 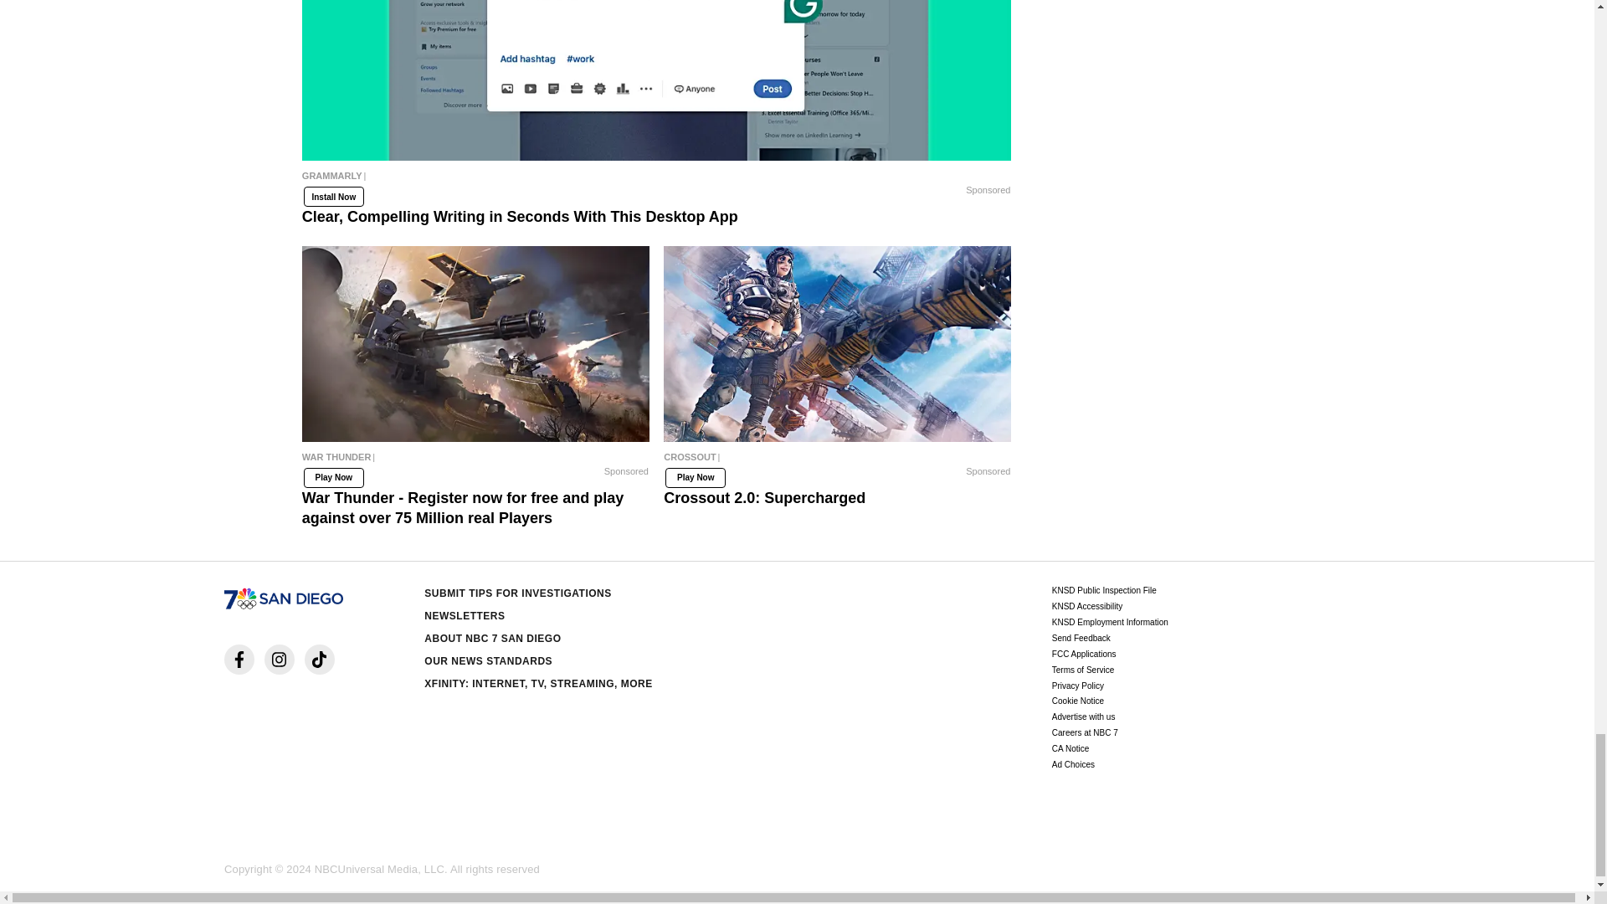 What do you see at coordinates (837, 461) in the screenshot?
I see `Crossout 2.0: Supercharged` at bounding box center [837, 461].